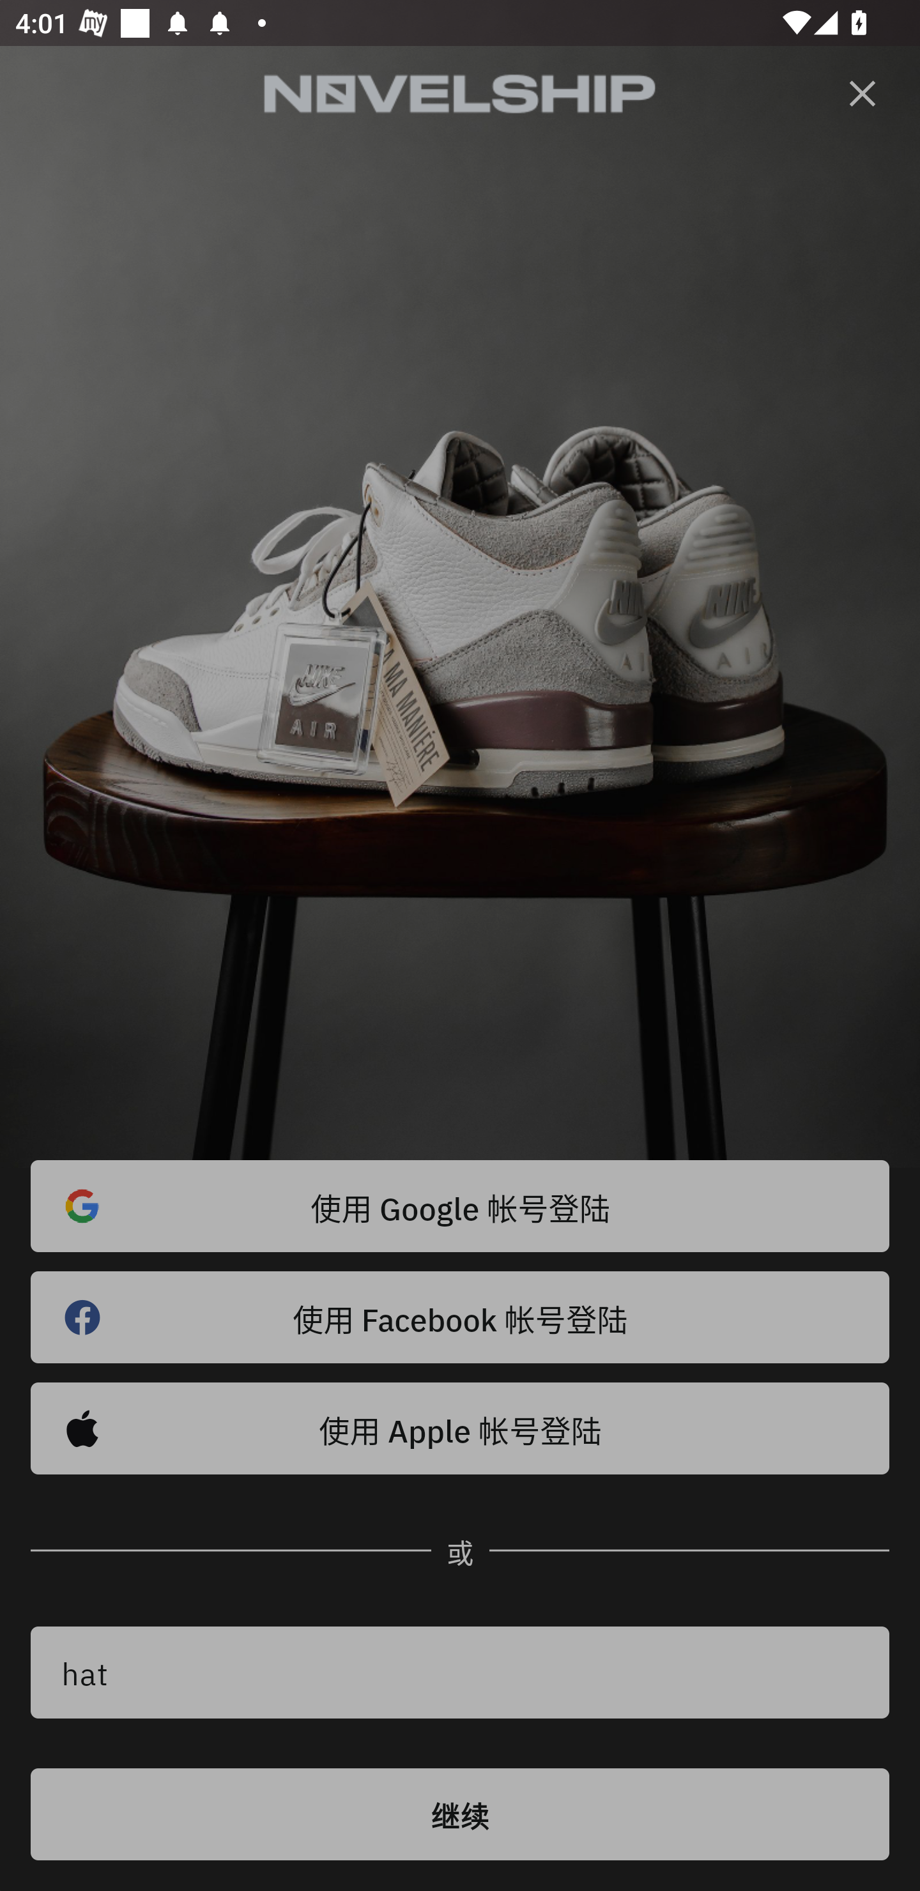 The height and width of the screenshot is (1891, 920). I want to click on hat, so click(460, 1673).